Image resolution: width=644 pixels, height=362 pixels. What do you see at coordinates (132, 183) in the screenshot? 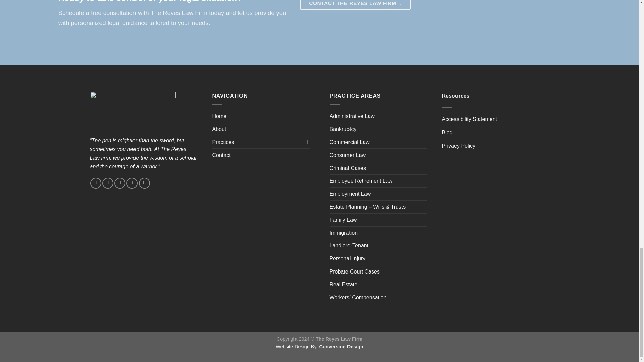
I see `Send us an email` at bounding box center [132, 183].